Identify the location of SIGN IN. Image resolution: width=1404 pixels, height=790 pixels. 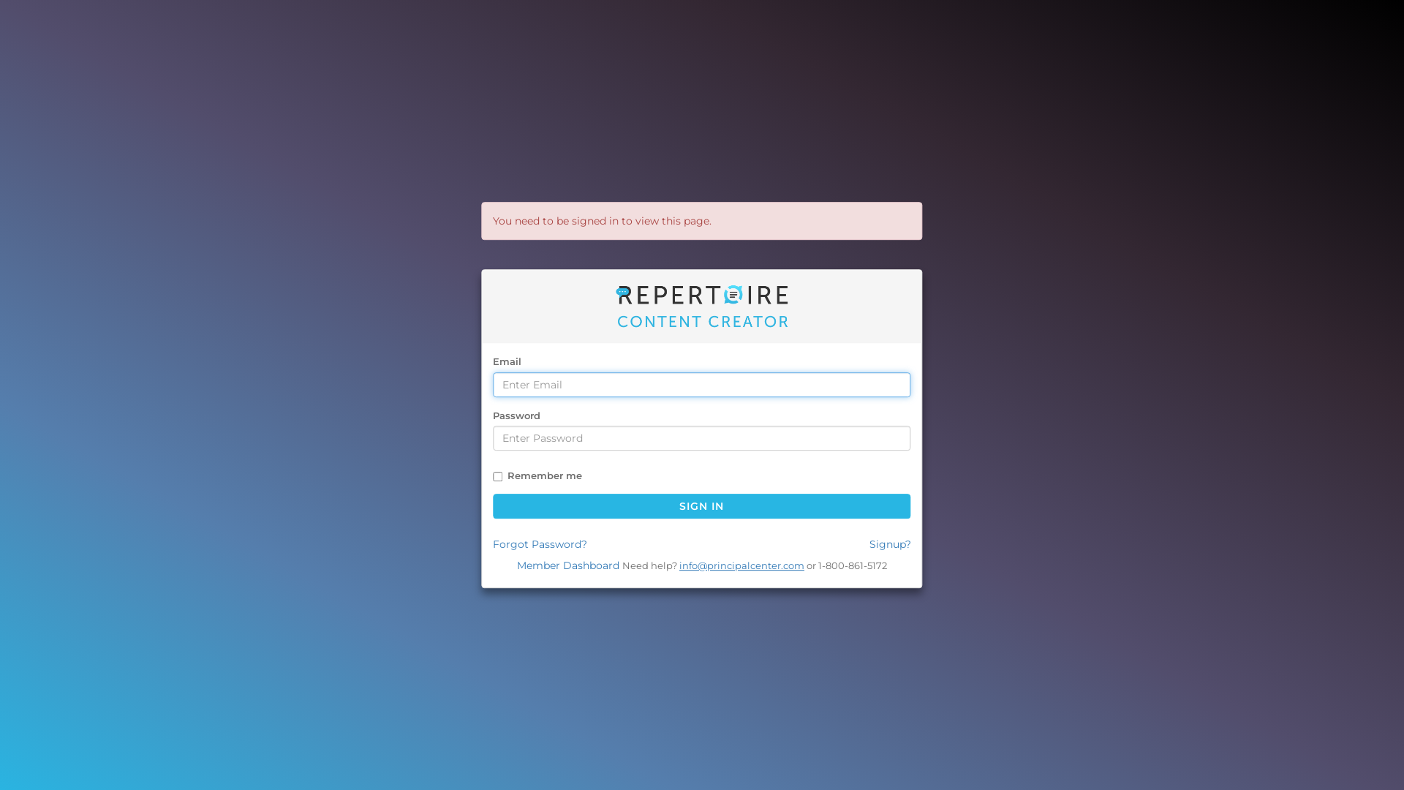
(702, 506).